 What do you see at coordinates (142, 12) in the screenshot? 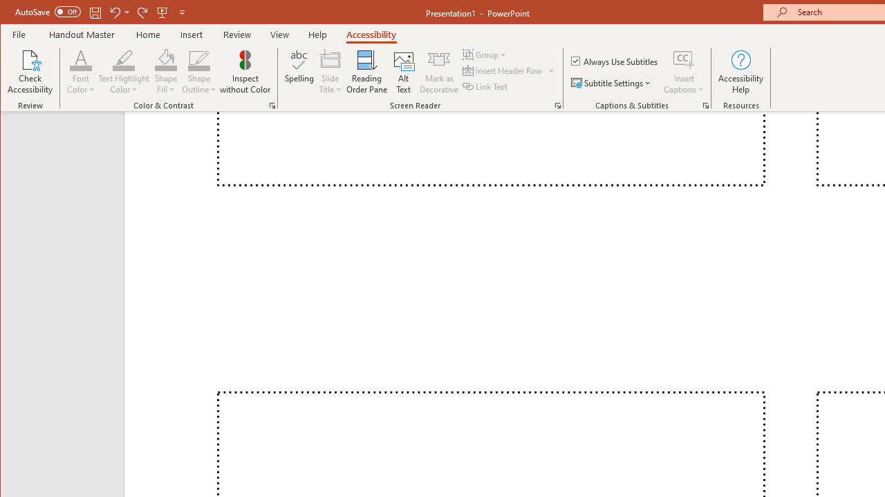
I see `Redo` at bounding box center [142, 12].